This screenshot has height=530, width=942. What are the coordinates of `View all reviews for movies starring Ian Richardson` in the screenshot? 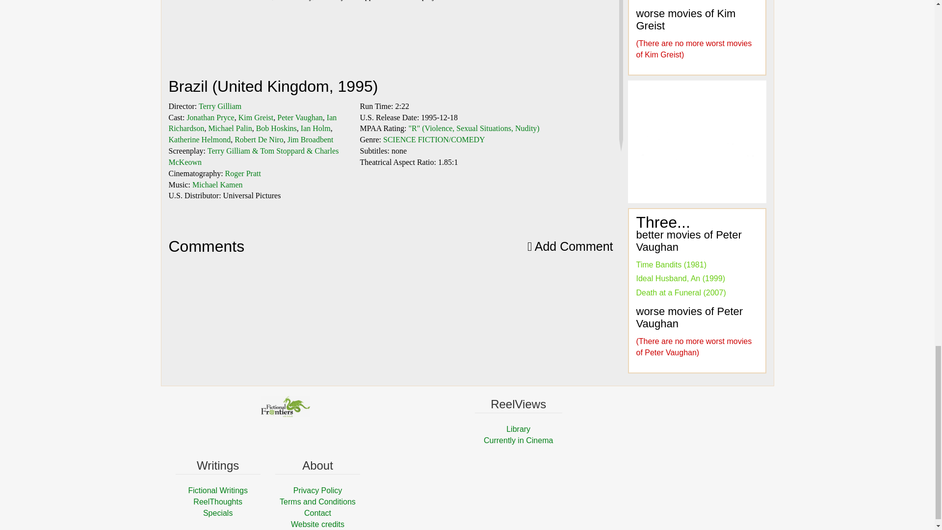 It's located at (253, 123).